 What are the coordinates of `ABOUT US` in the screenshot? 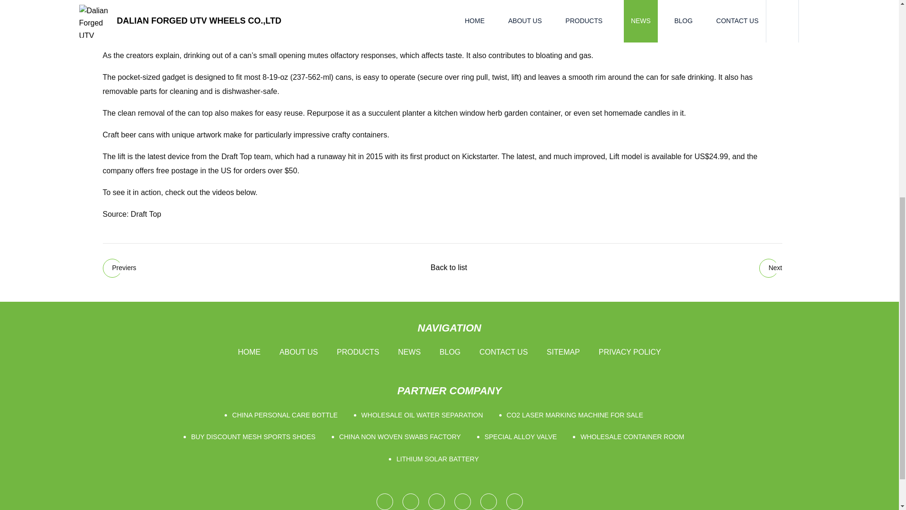 It's located at (298, 352).